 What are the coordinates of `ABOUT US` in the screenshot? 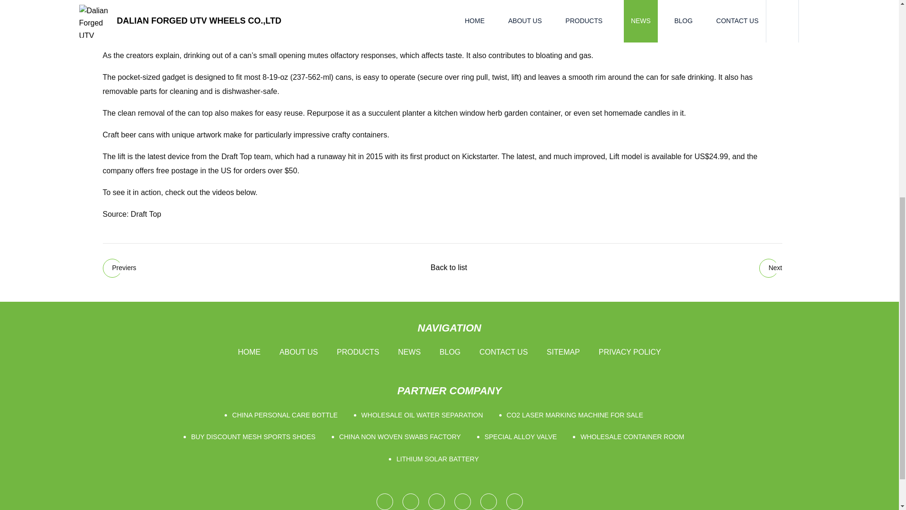 It's located at (298, 352).